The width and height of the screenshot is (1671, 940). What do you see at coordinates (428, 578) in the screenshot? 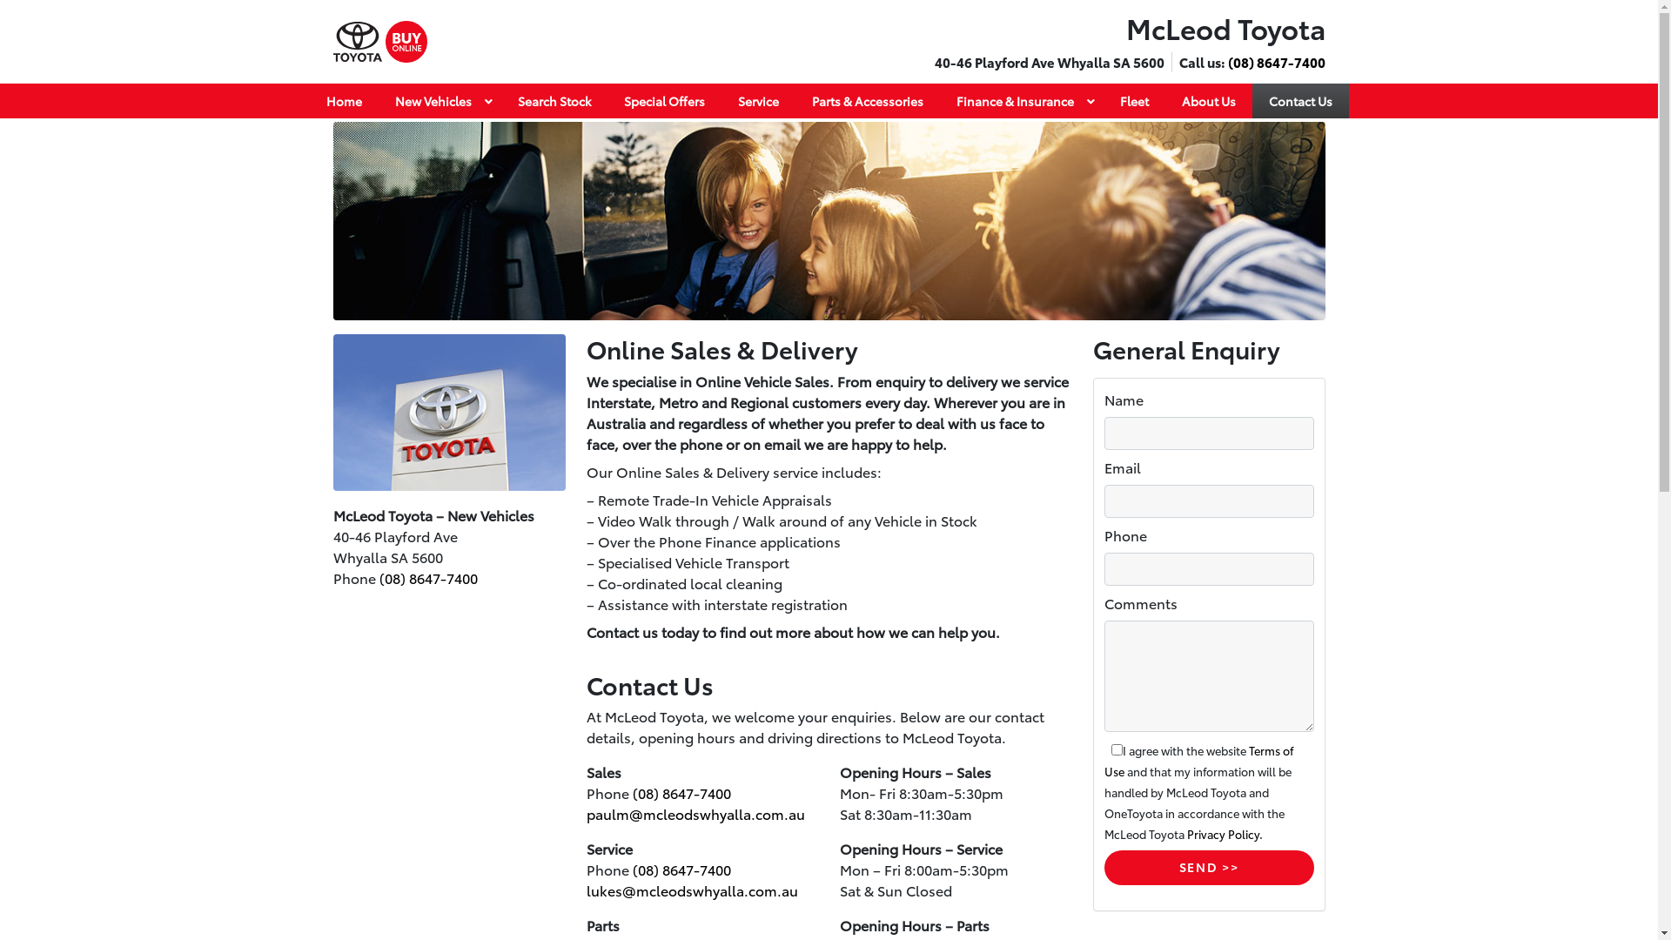
I see `(08) 8647-7400` at bounding box center [428, 578].